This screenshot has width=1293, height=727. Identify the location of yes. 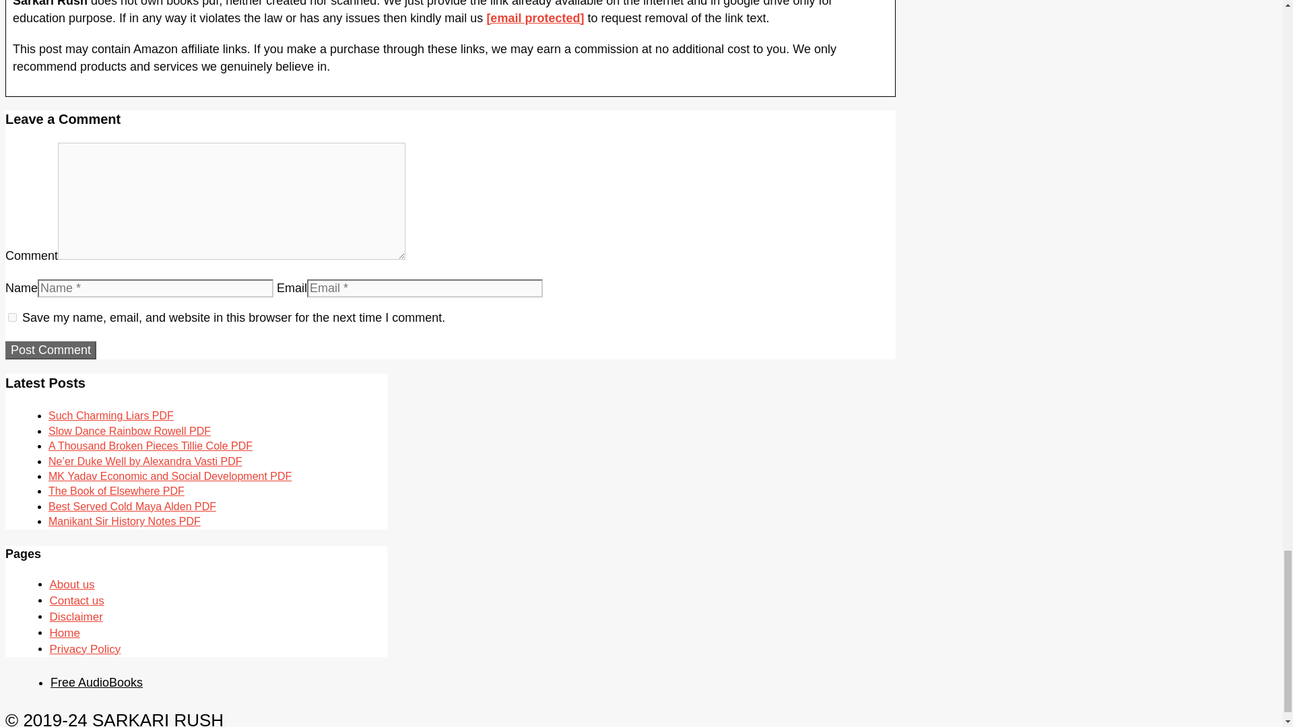
(12, 318).